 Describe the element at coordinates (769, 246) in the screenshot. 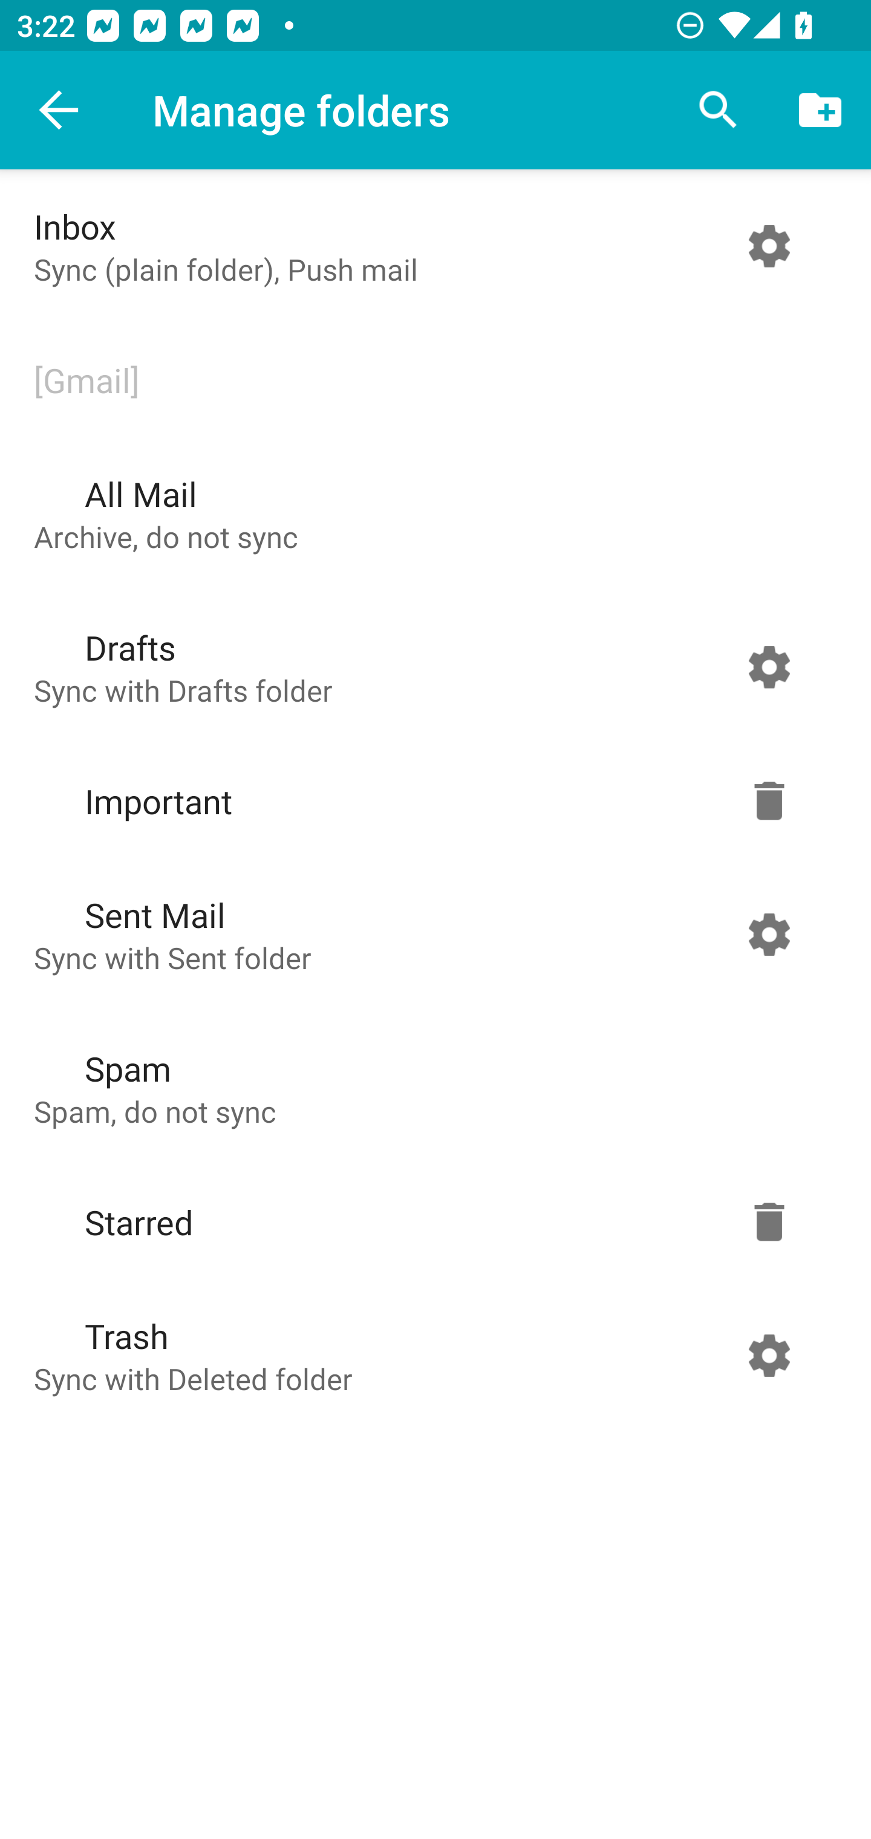

I see `Folder settings` at that location.